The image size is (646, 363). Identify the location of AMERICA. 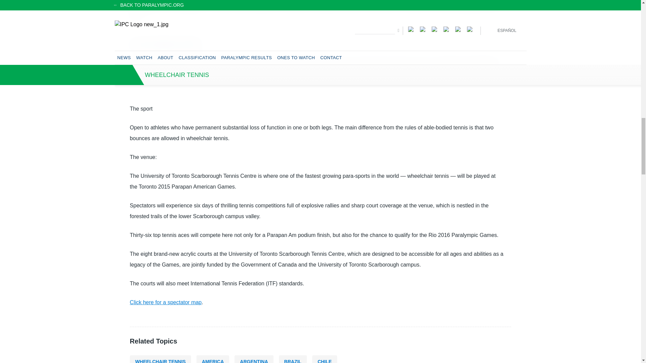
(213, 359).